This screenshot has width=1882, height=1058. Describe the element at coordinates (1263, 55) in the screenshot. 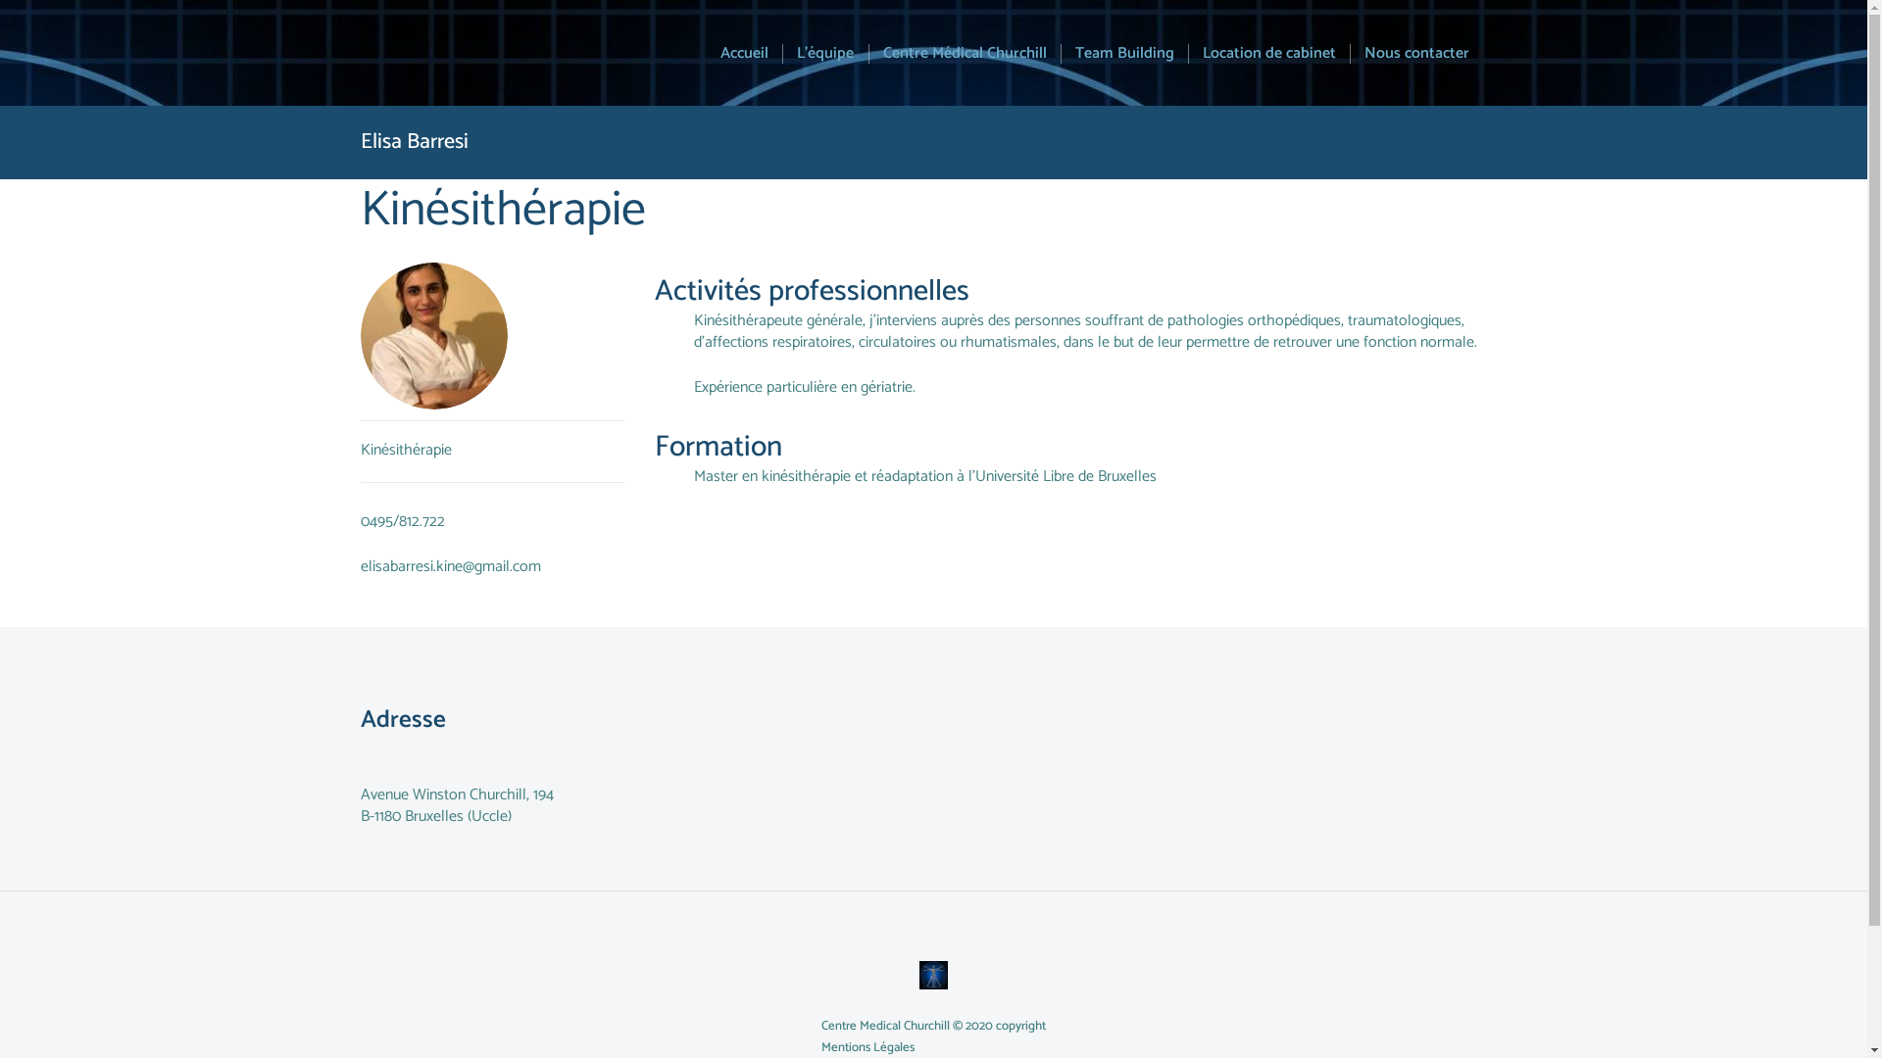

I see `Location de cabinet` at that location.